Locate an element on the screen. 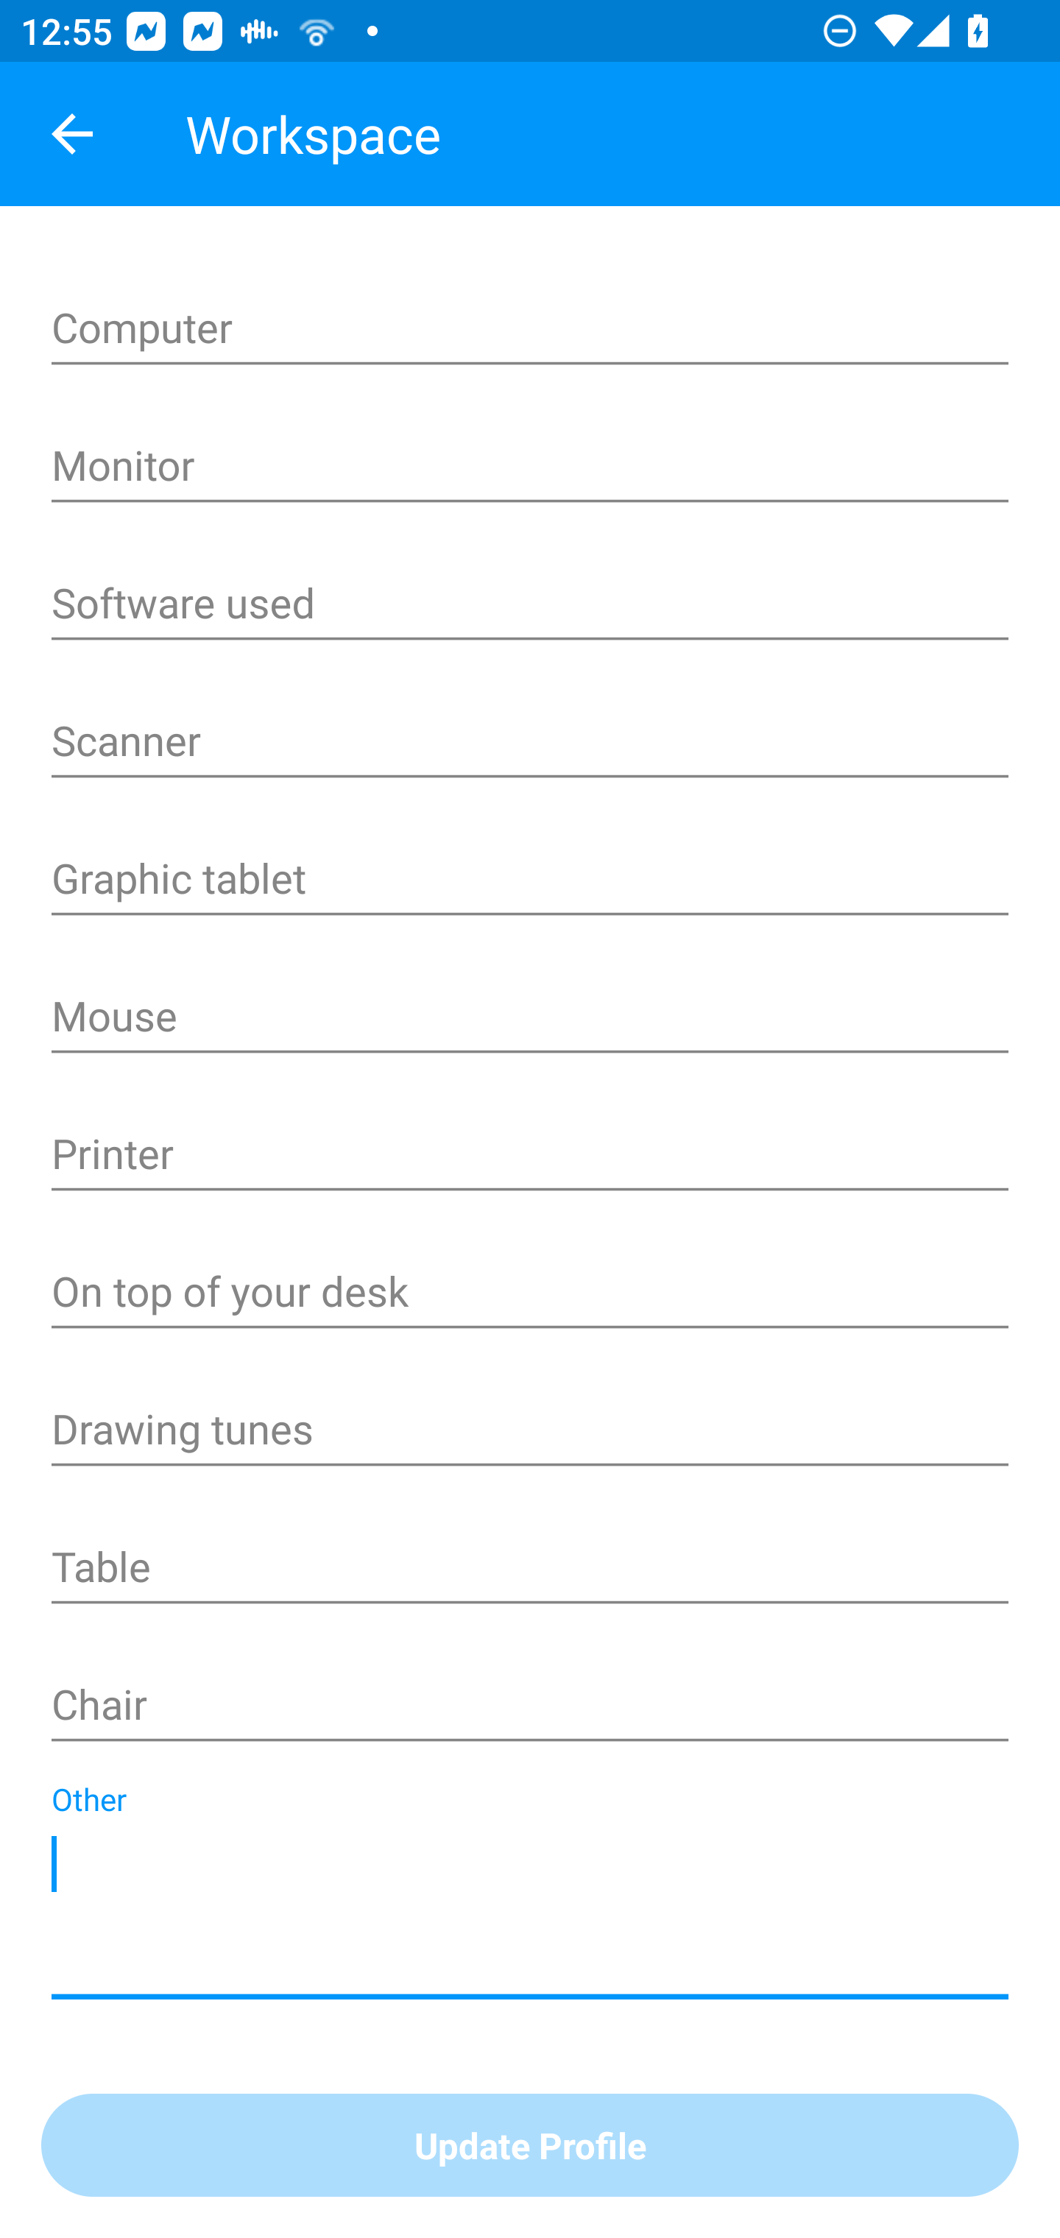  Computer is located at coordinates (530, 330).